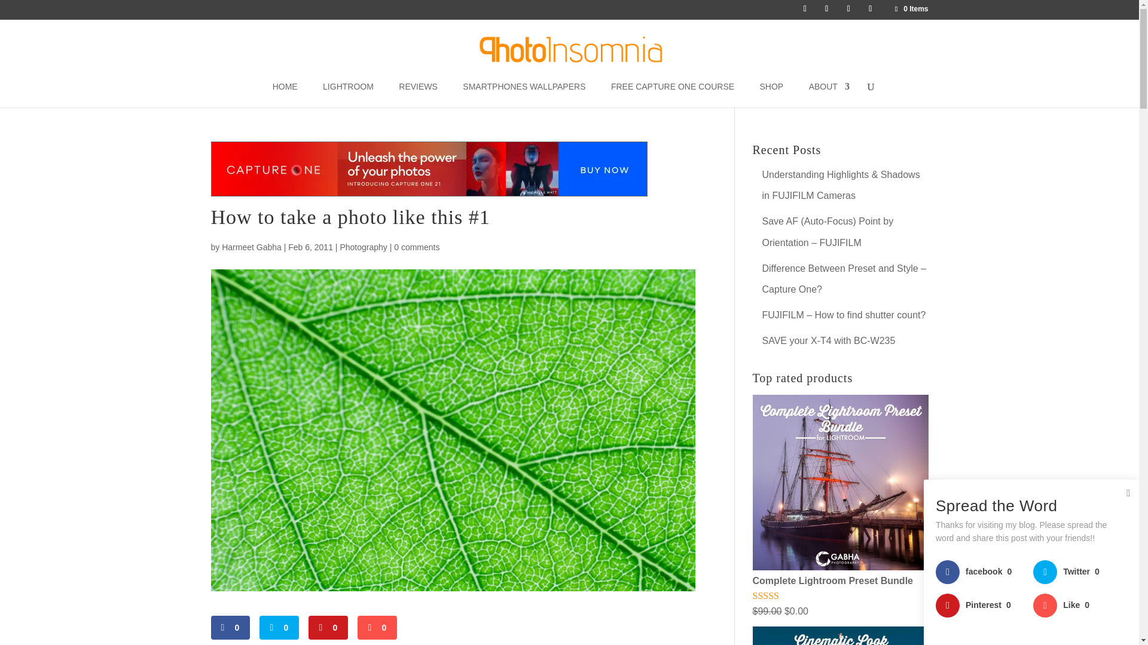  Describe the element at coordinates (416, 247) in the screenshot. I see `0 comments` at that location.